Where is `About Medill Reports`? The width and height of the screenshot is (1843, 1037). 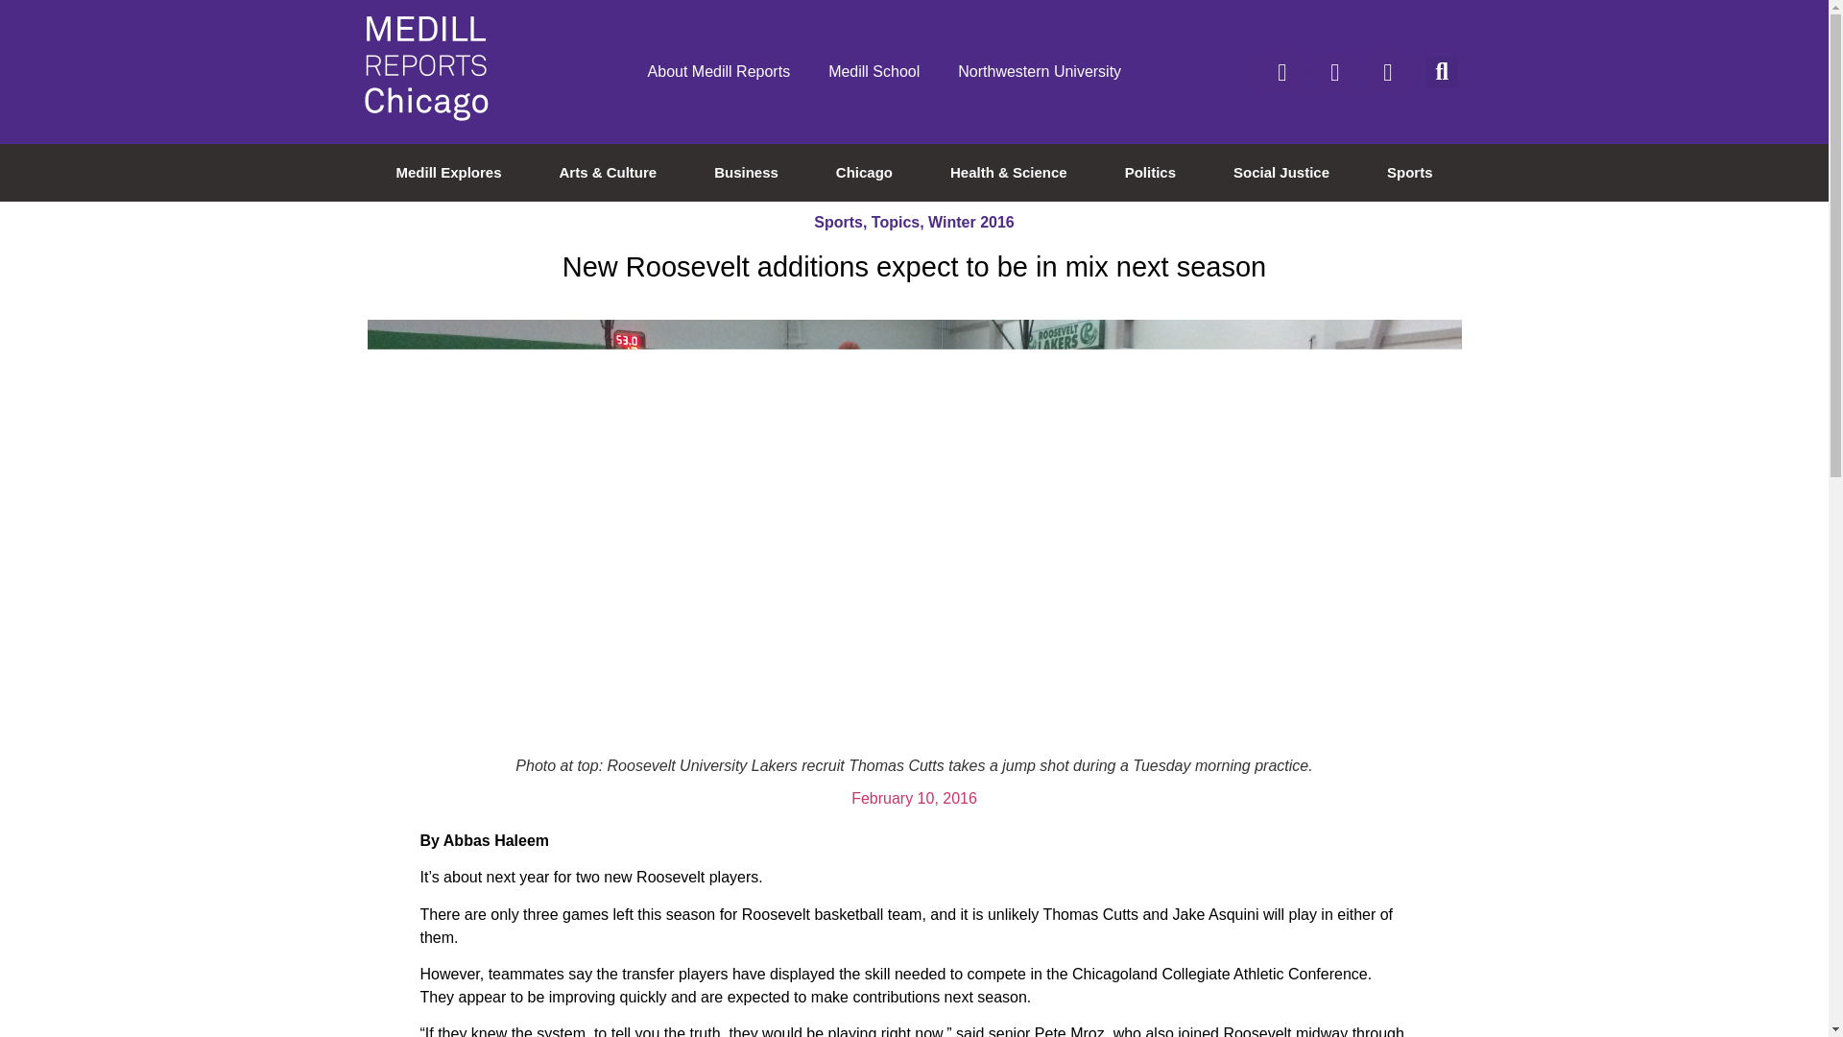 About Medill Reports is located at coordinates (719, 71).